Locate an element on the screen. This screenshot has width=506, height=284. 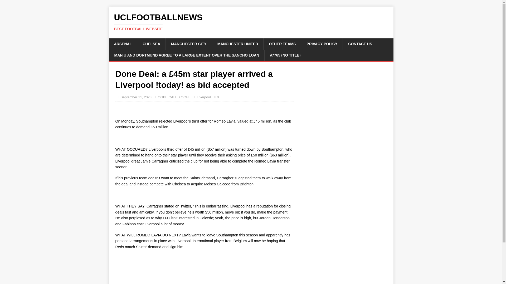
CHELSEA is located at coordinates (360, 44).